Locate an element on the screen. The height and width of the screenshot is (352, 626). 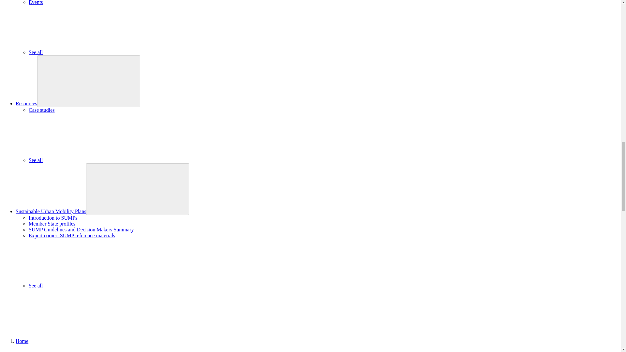
Expert corner: SUMP reference materials is located at coordinates (72, 235).